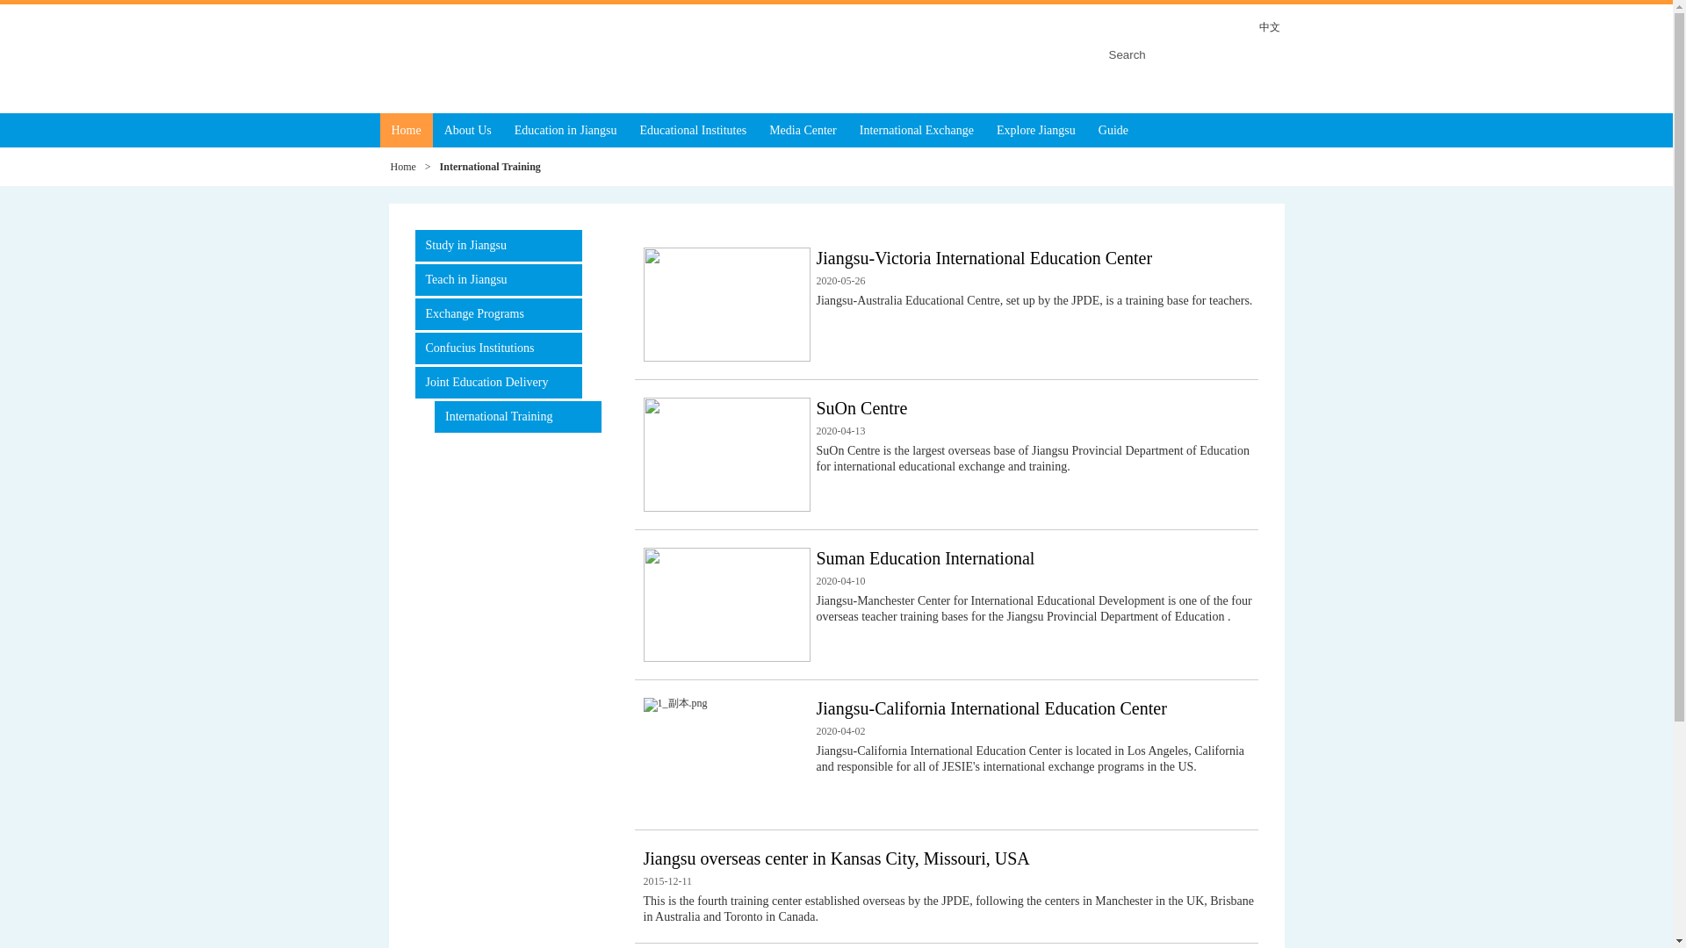 The image size is (1686, 948). Describe the element at coordinates (406, 130) in the screenshot. I see `Home` at that location.